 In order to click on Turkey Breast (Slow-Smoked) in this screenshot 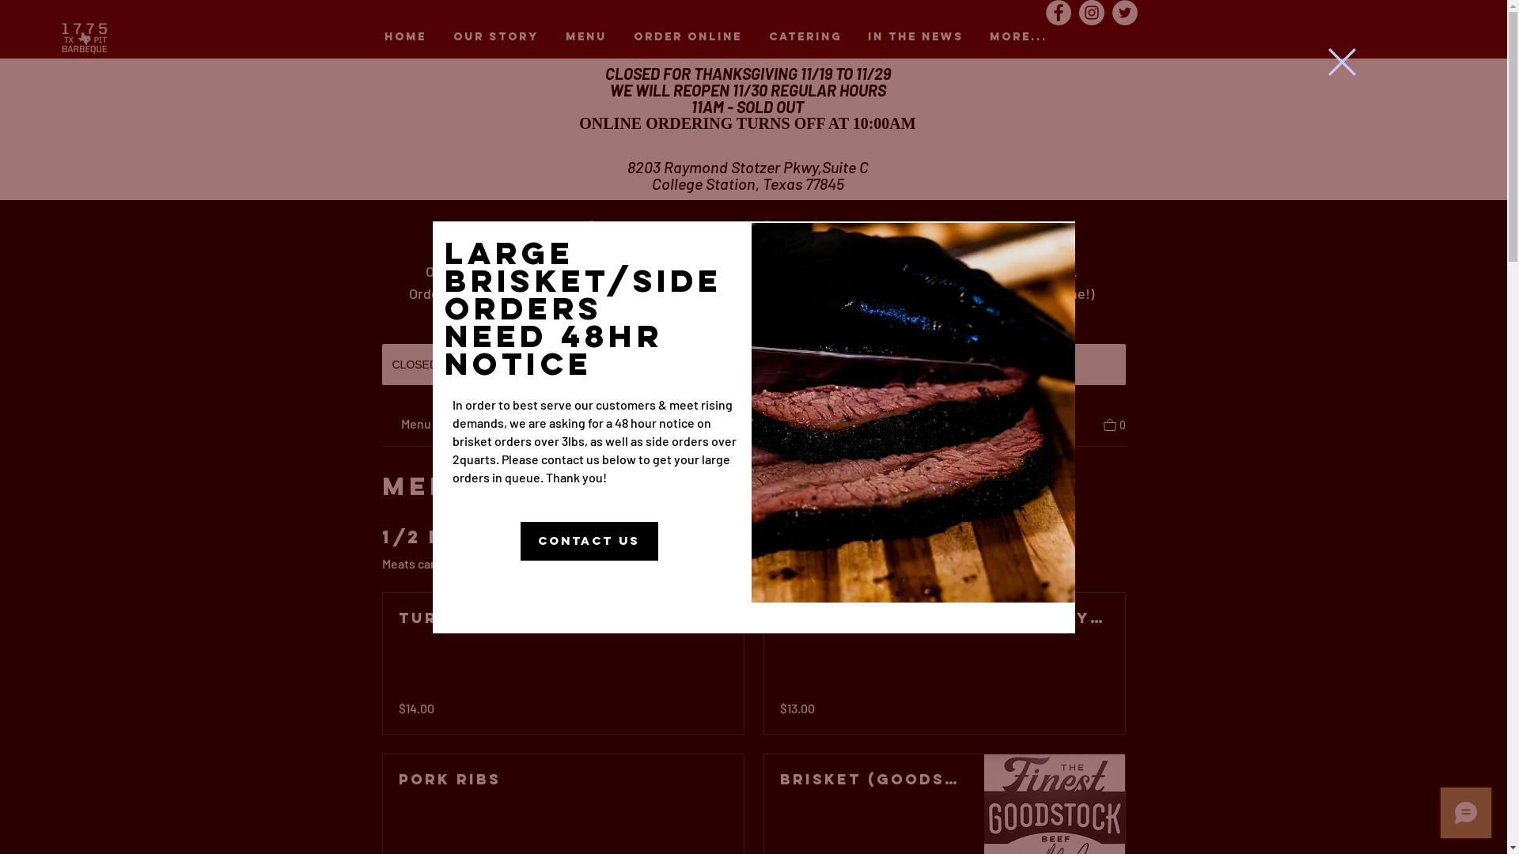, I will do `click(563, 618)`.